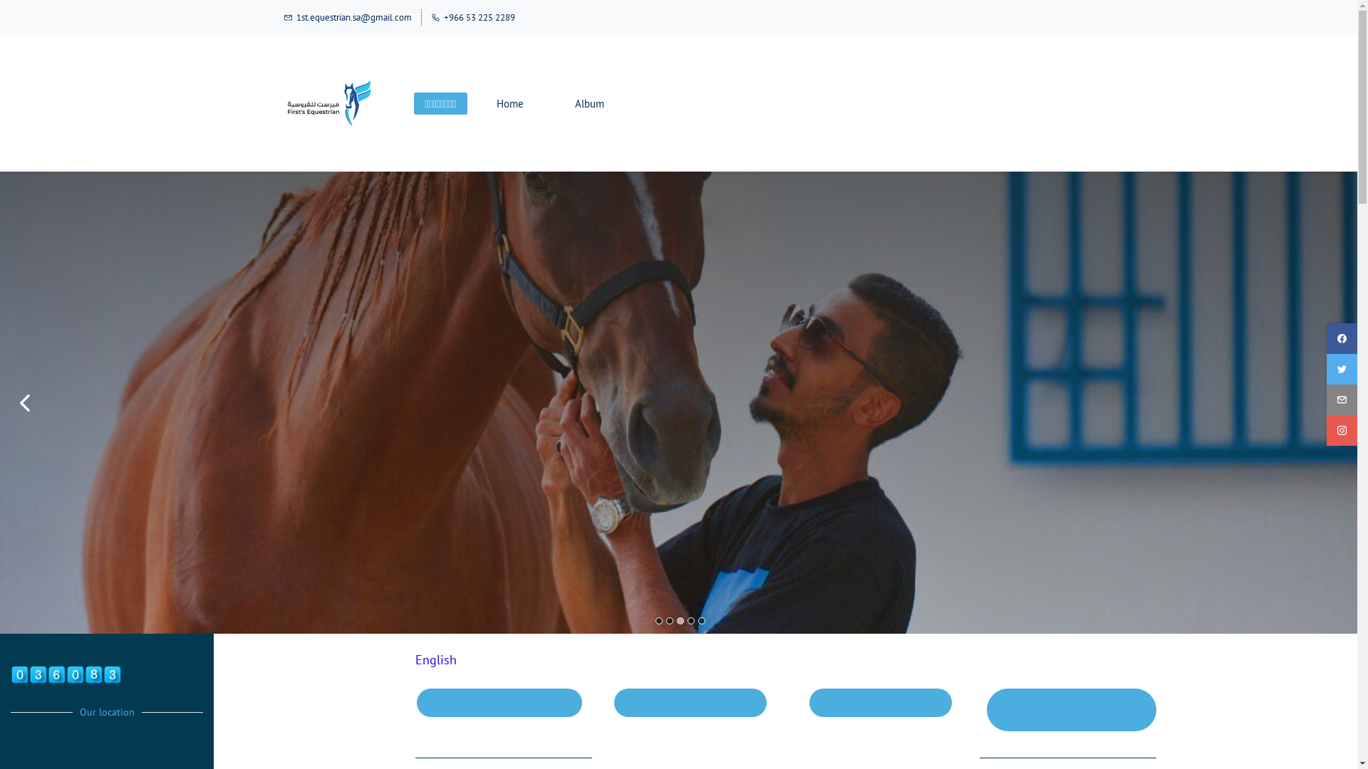 Image resolution: width=1368 pixels, height=769 pixels. What do you see at coordinates (66, 674) in the screenshot?
I see `website counter` at bounding box center [66, 674].